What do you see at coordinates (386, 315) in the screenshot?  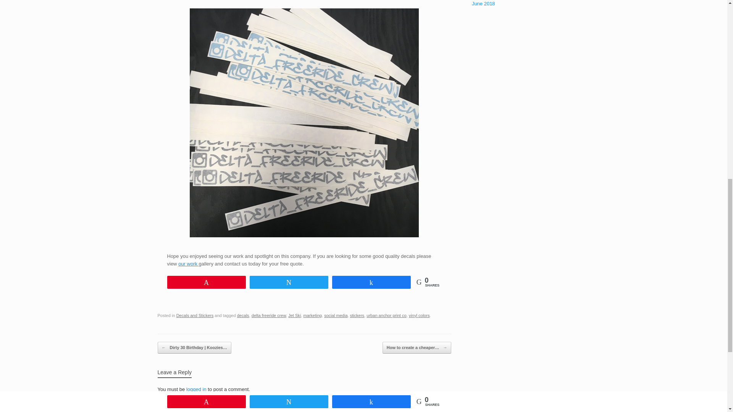 I see `urban anchor print co` at bounding box center [386, 315].